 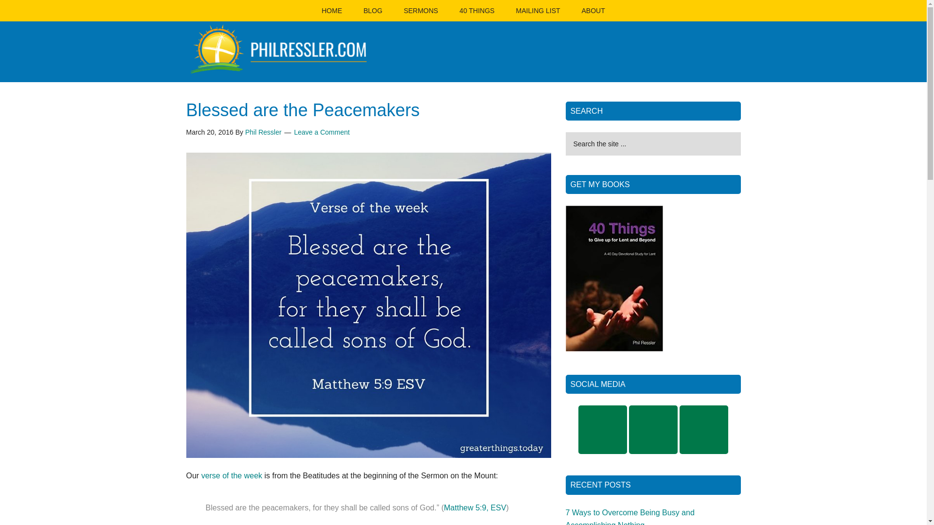 What do you see at coordinates (373, 11) in the screenshot?
I see `BLOG` at bounding box center [373, 11].